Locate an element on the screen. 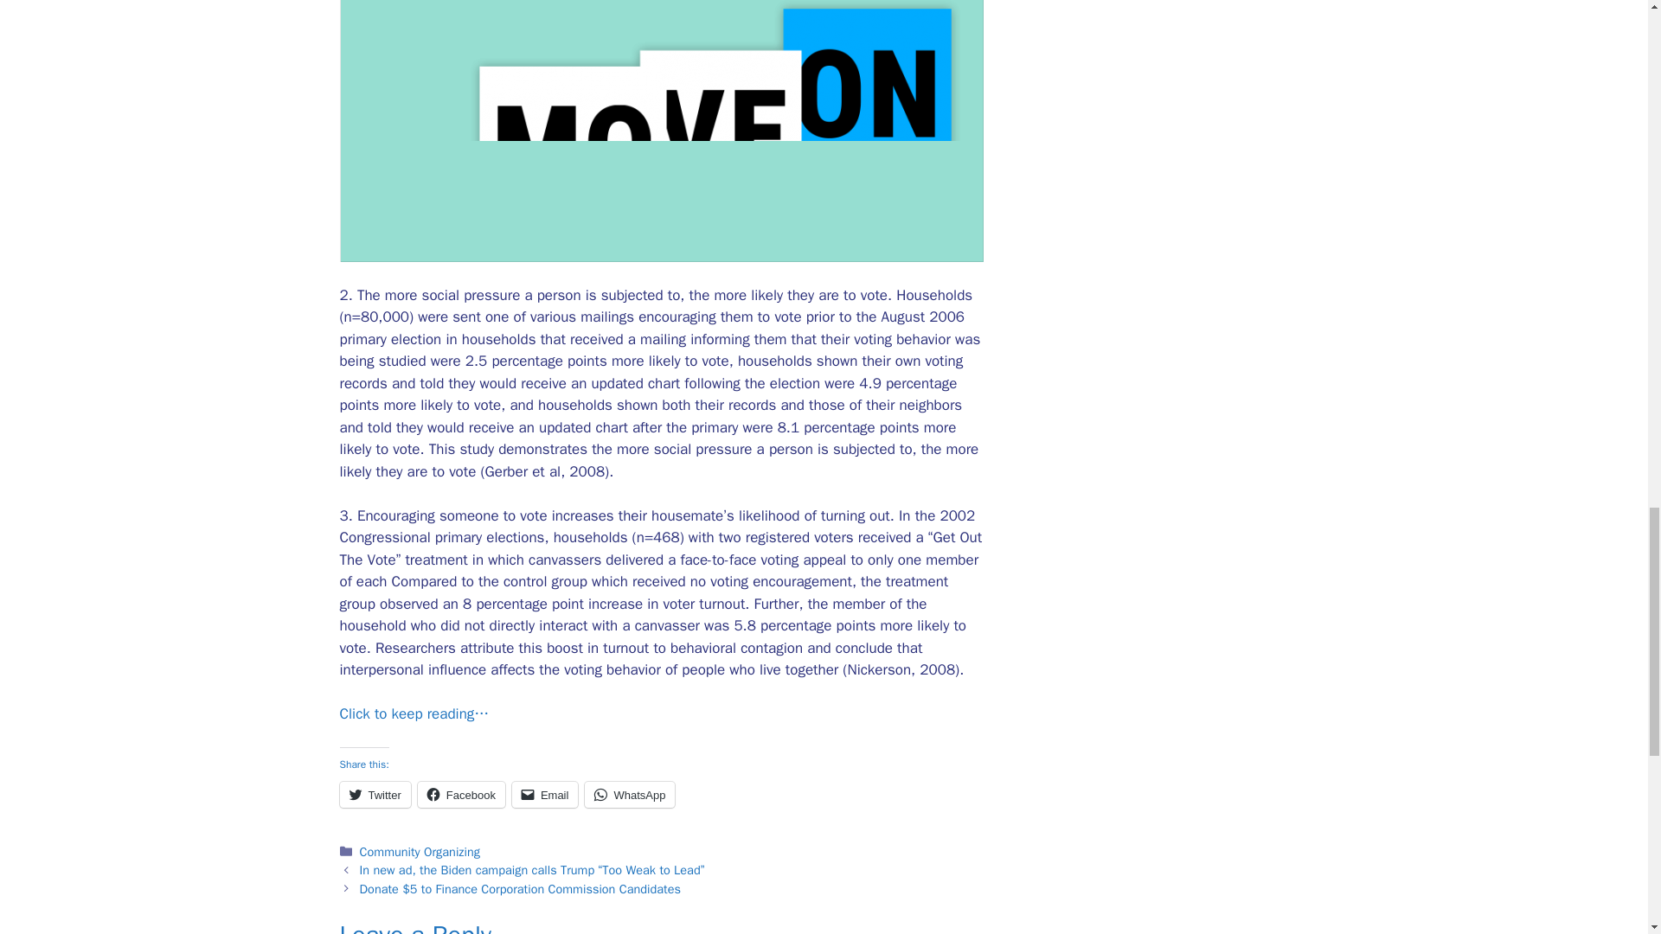 This screenshot has width=1661, height=934. Facebook is located at coordinates (461, 794).